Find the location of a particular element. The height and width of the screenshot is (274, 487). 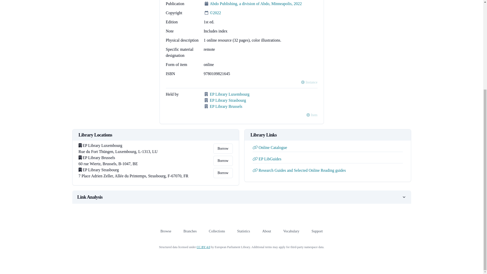

Vocabulary is located at coordinates (291, 231).